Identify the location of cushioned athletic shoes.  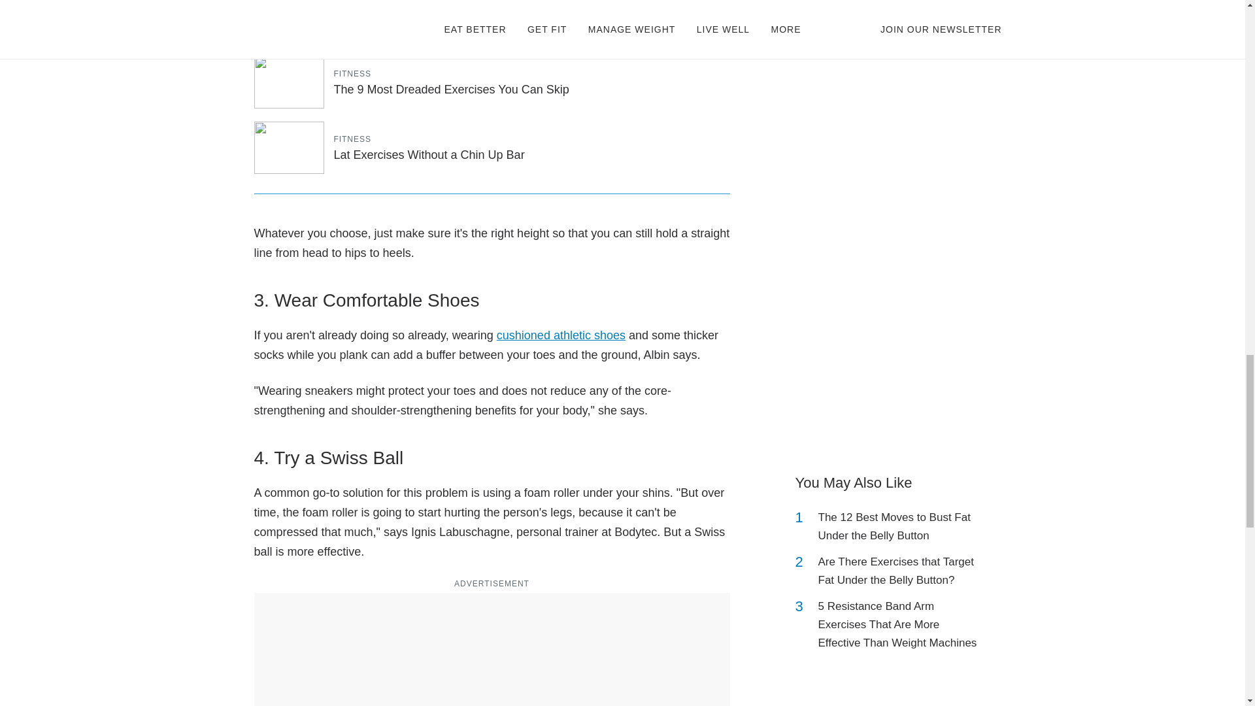
(561, 335).